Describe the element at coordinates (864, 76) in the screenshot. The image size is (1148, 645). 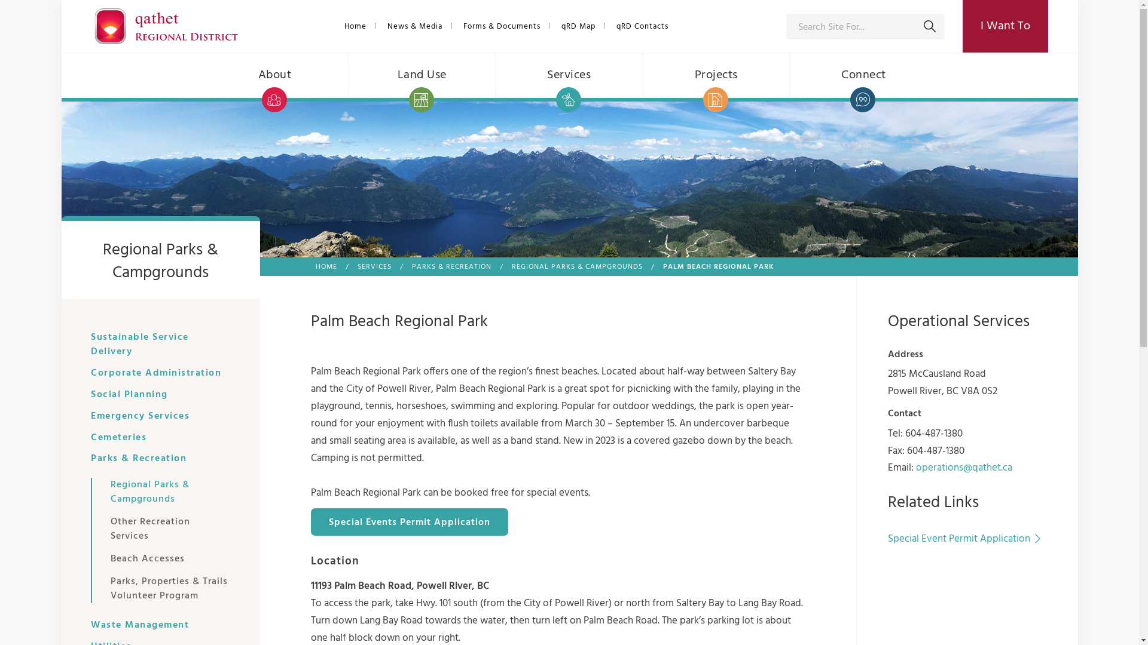
I see `Connect` at that location.